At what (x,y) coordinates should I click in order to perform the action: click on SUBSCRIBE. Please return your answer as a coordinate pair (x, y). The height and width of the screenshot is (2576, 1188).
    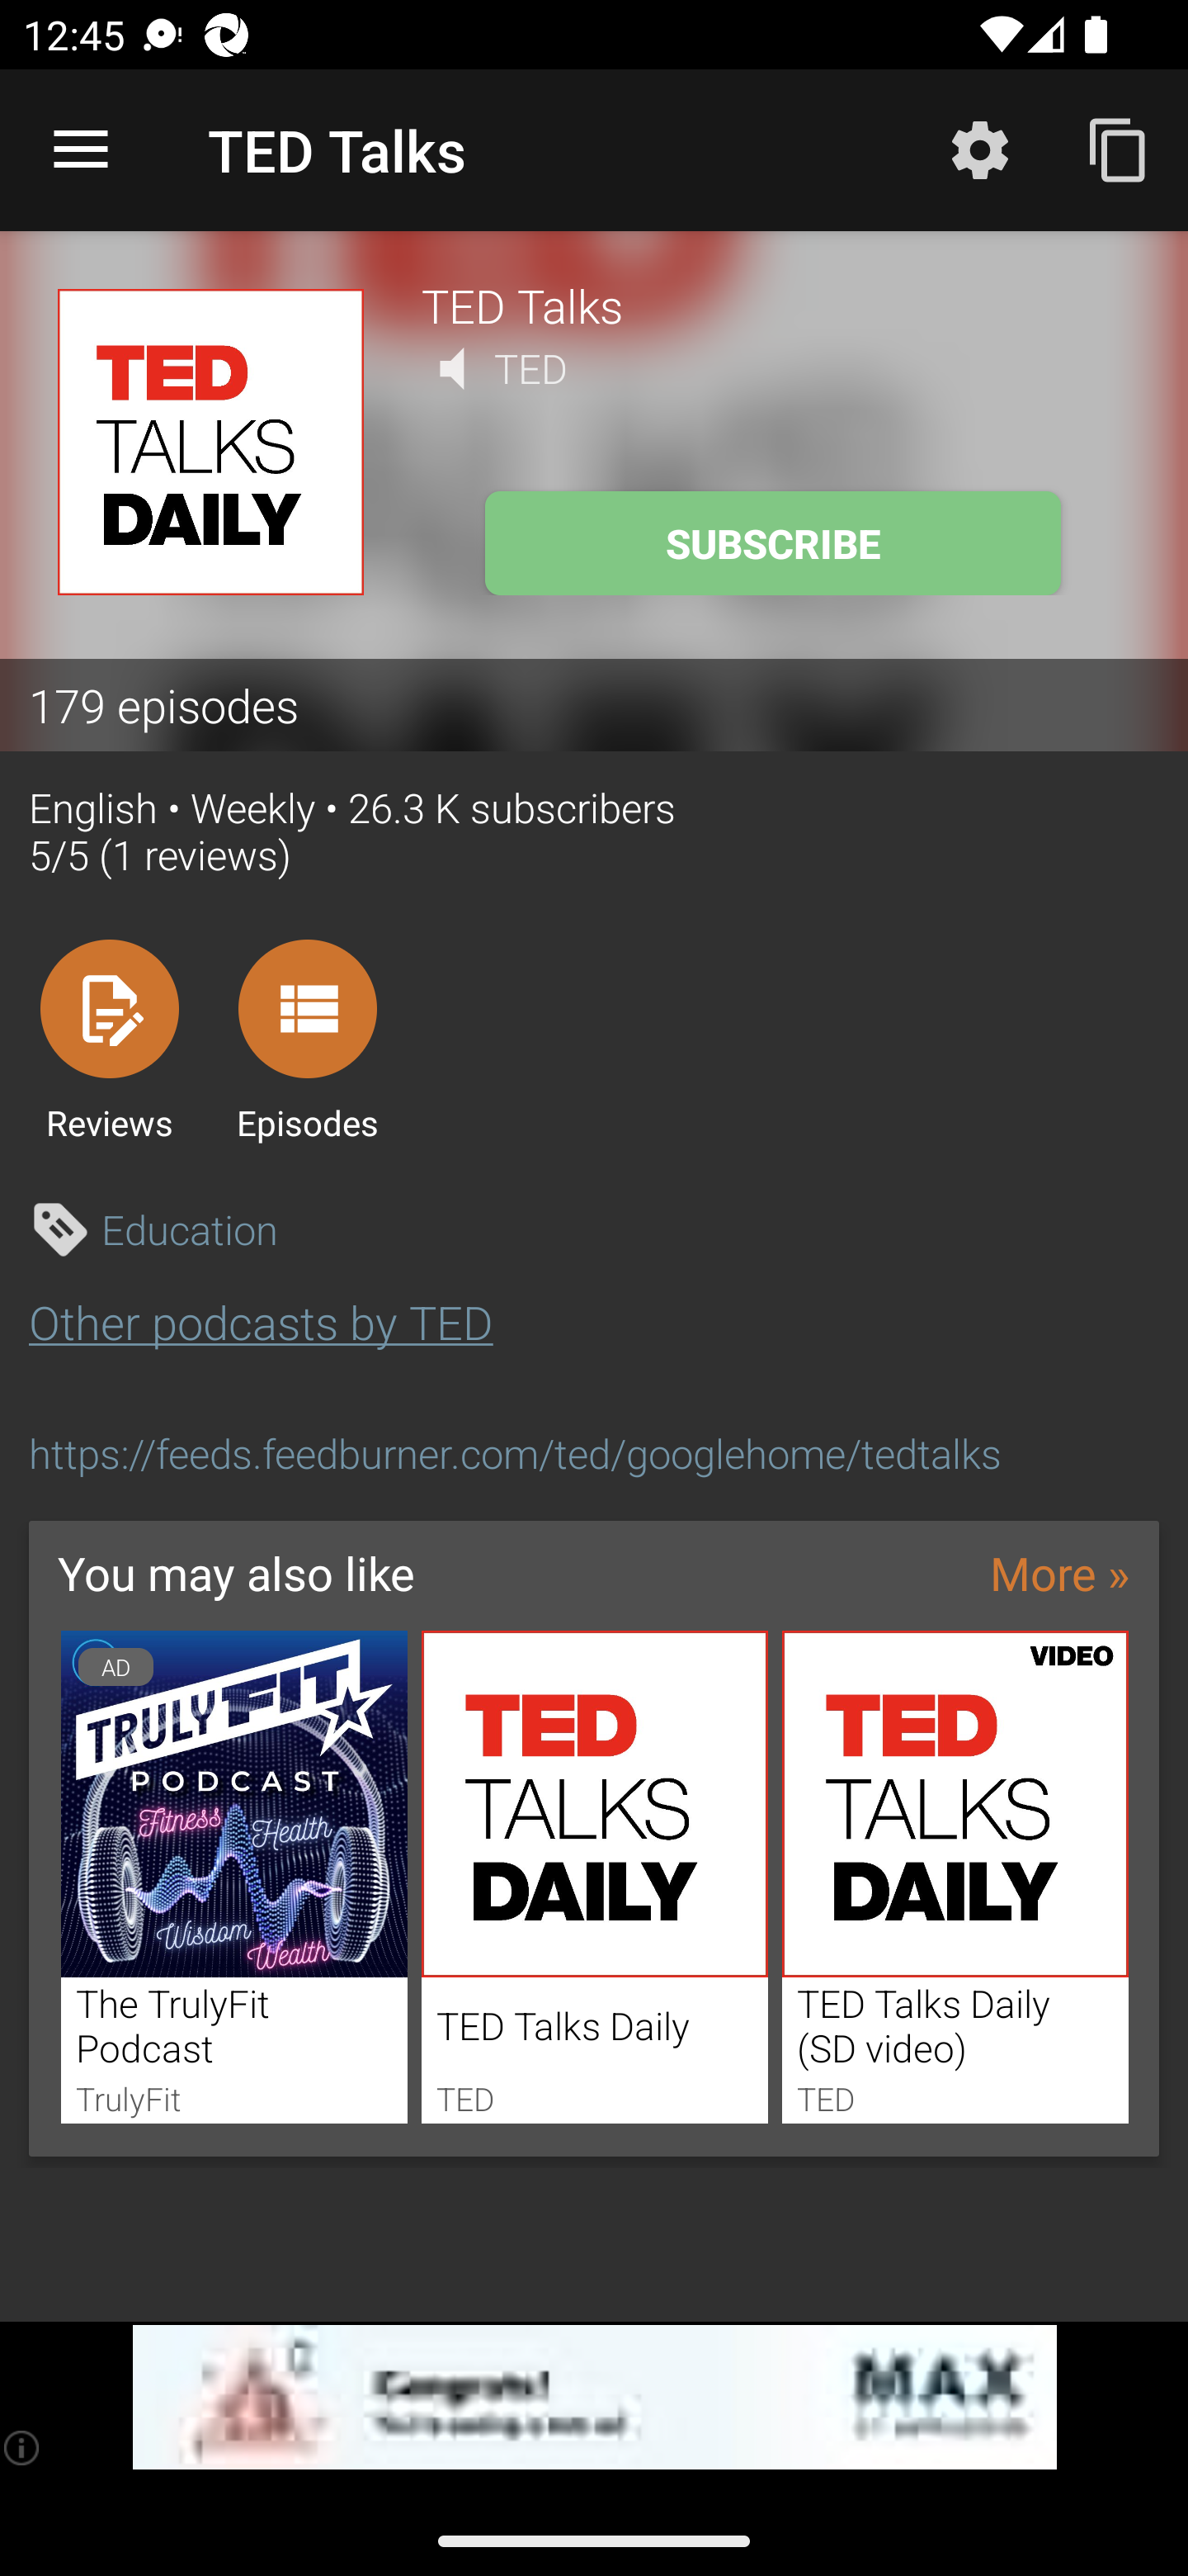
    Looking at the image, I should click on (772, 543).